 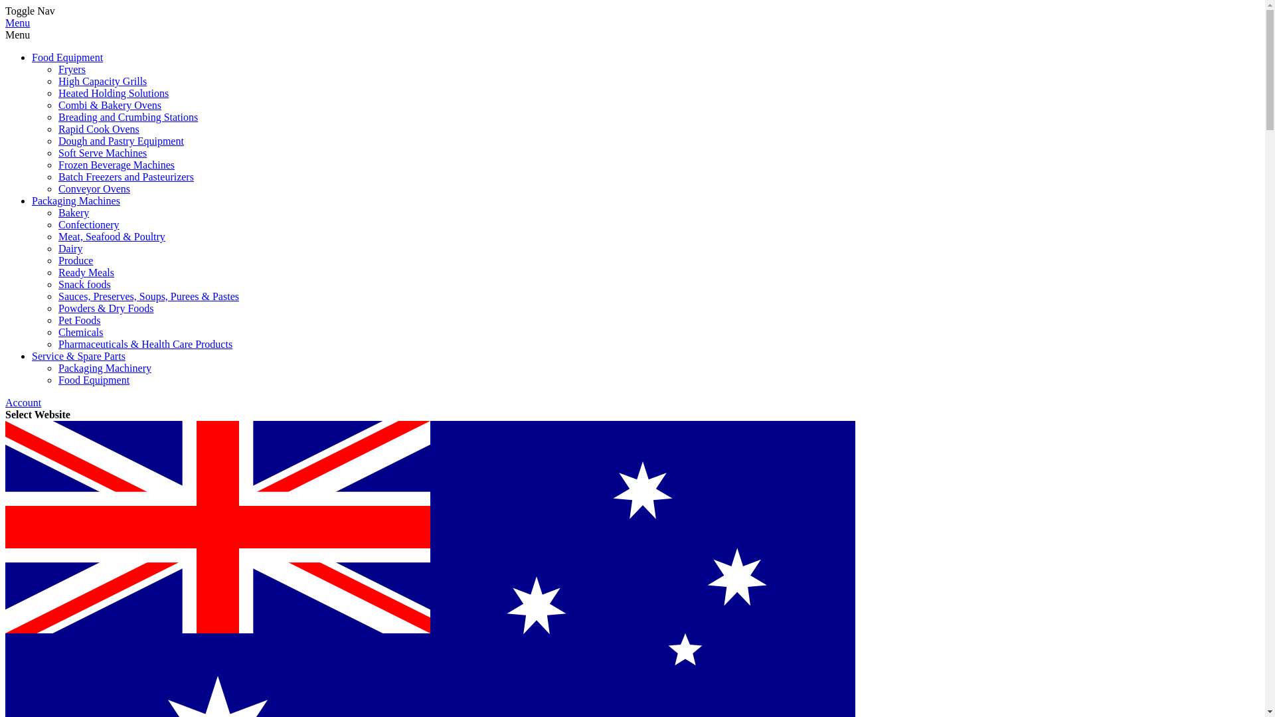 I want to click on Menu, so click(x=17, y=23).